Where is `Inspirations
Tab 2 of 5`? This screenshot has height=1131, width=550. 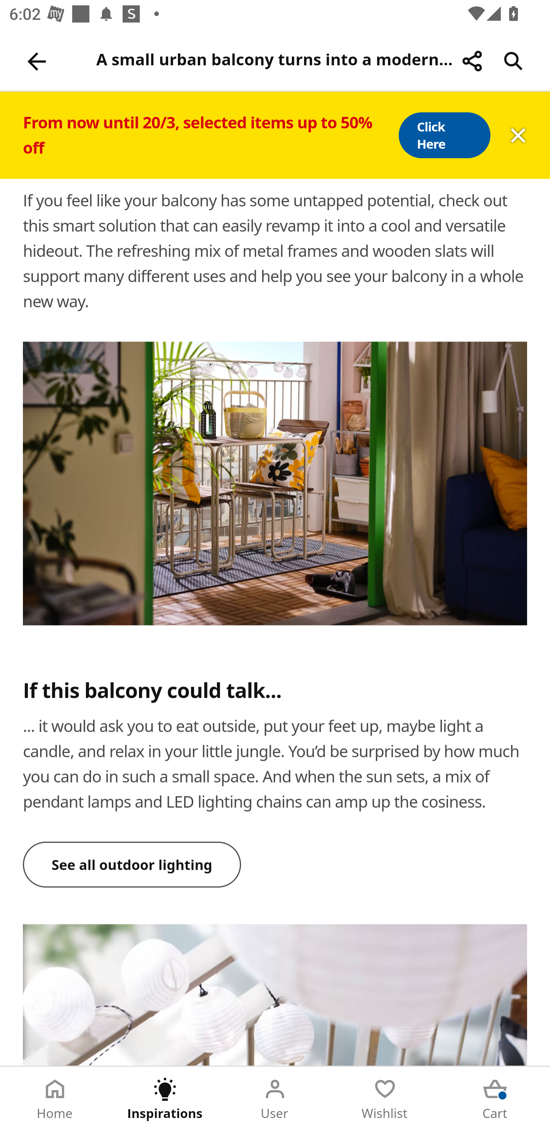 Inspirations
Tab 2 of 5 is located at coordinates (165, 1099).